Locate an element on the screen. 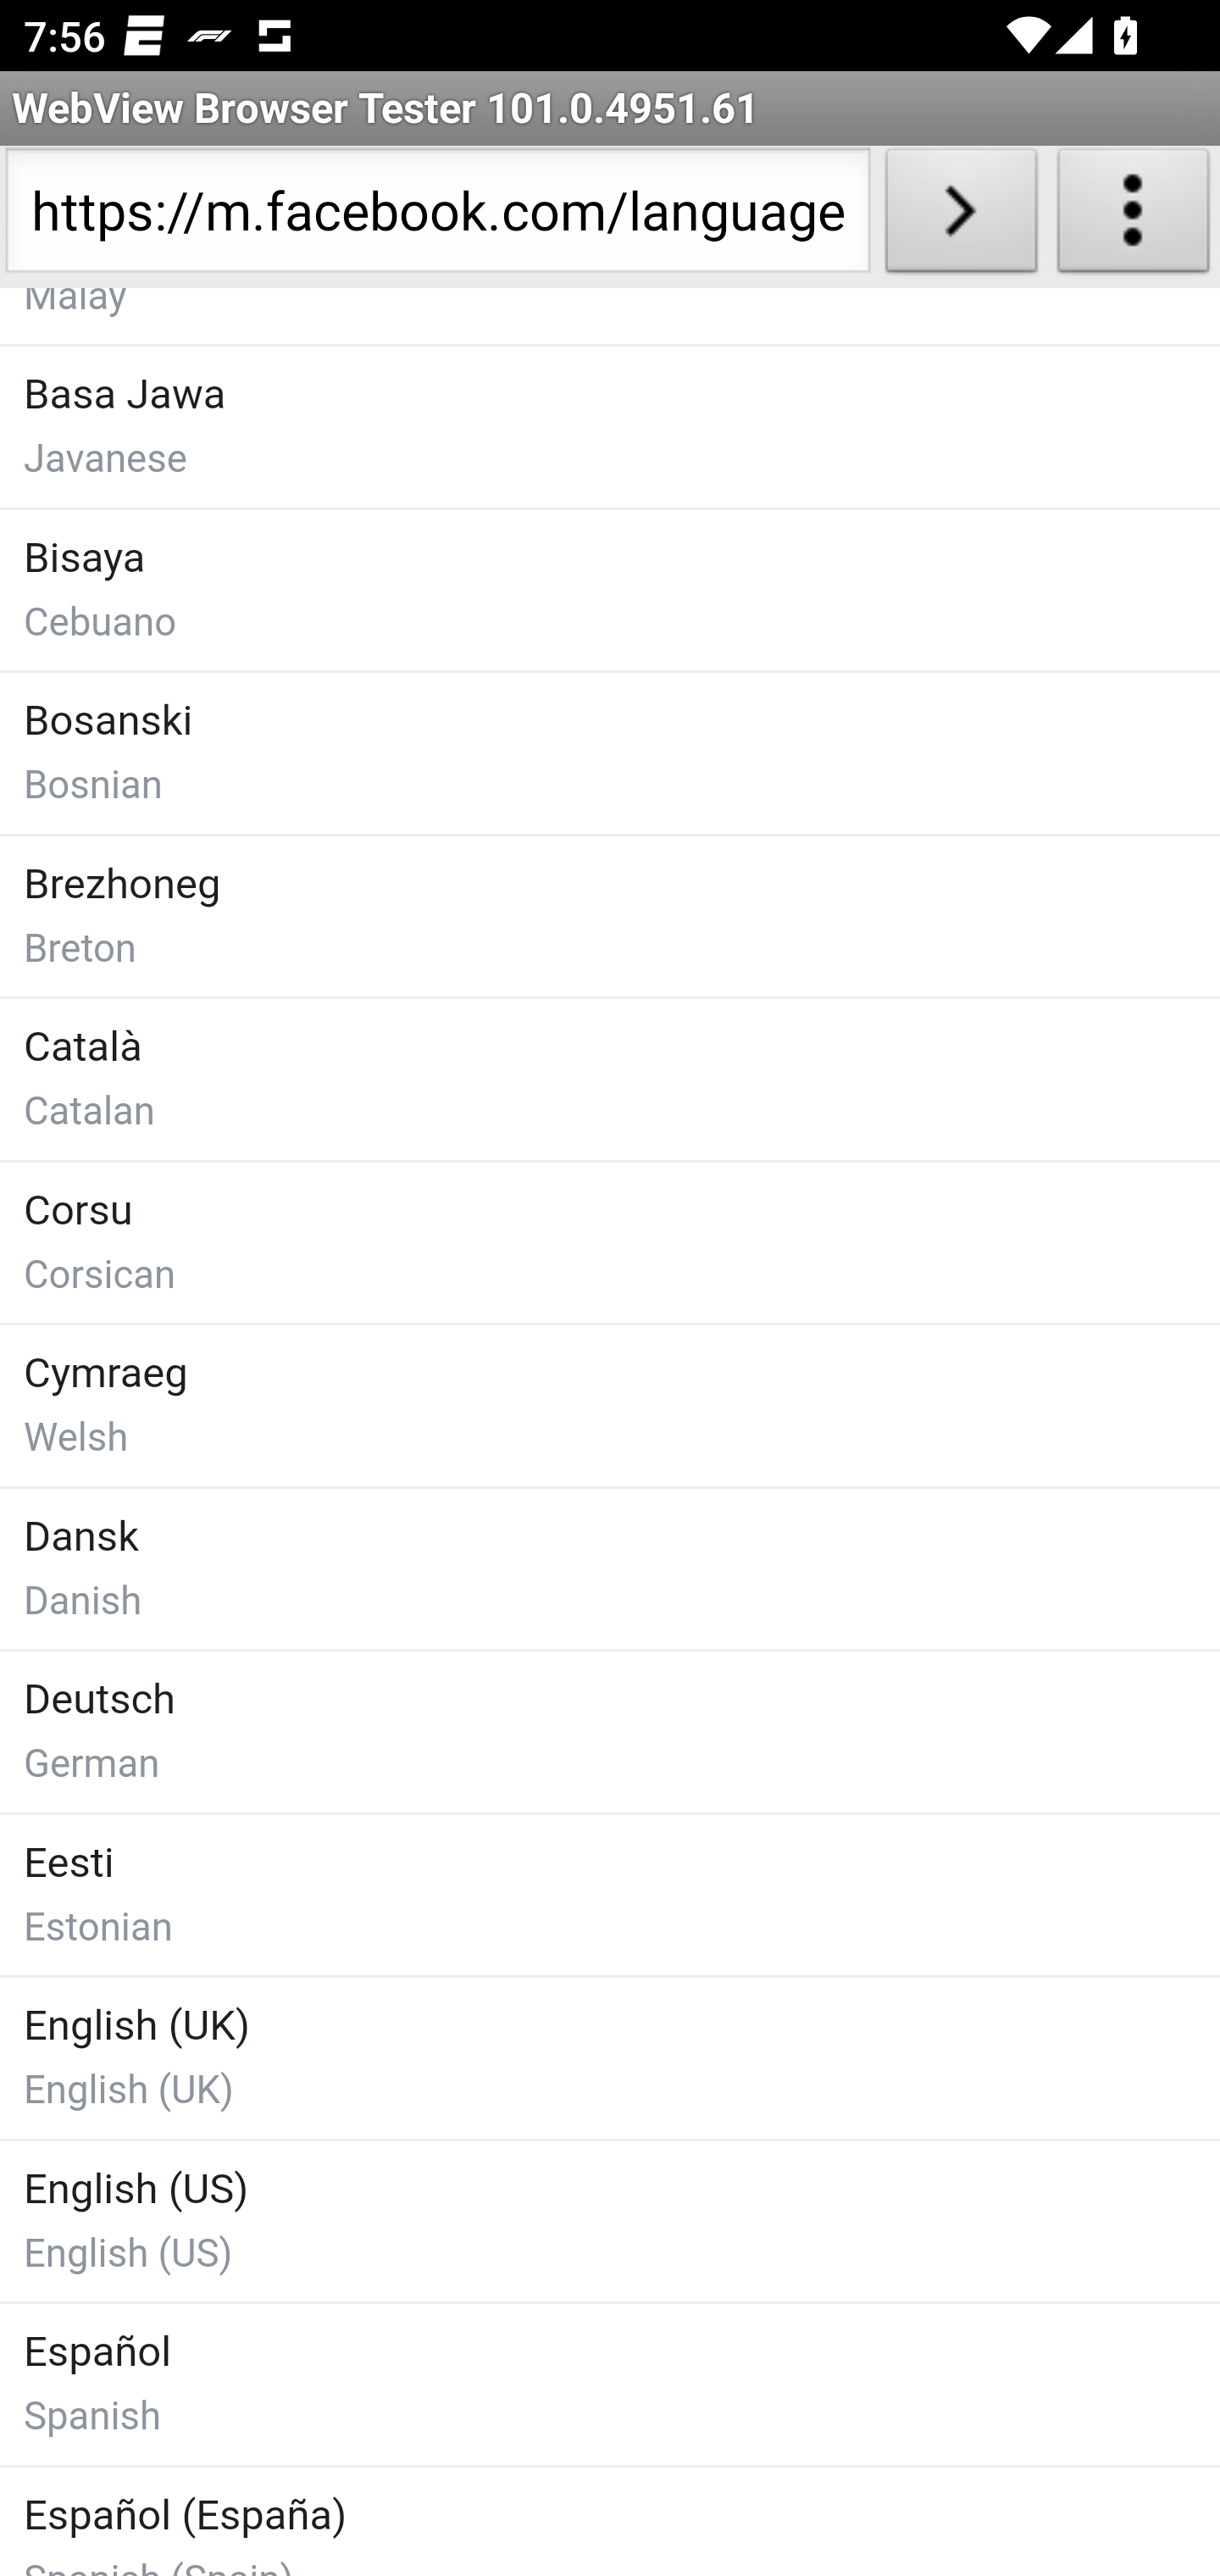 The height and width of the screenshot is (2576, 1220). EestiEstonian is located at coordinates (610, 1891).